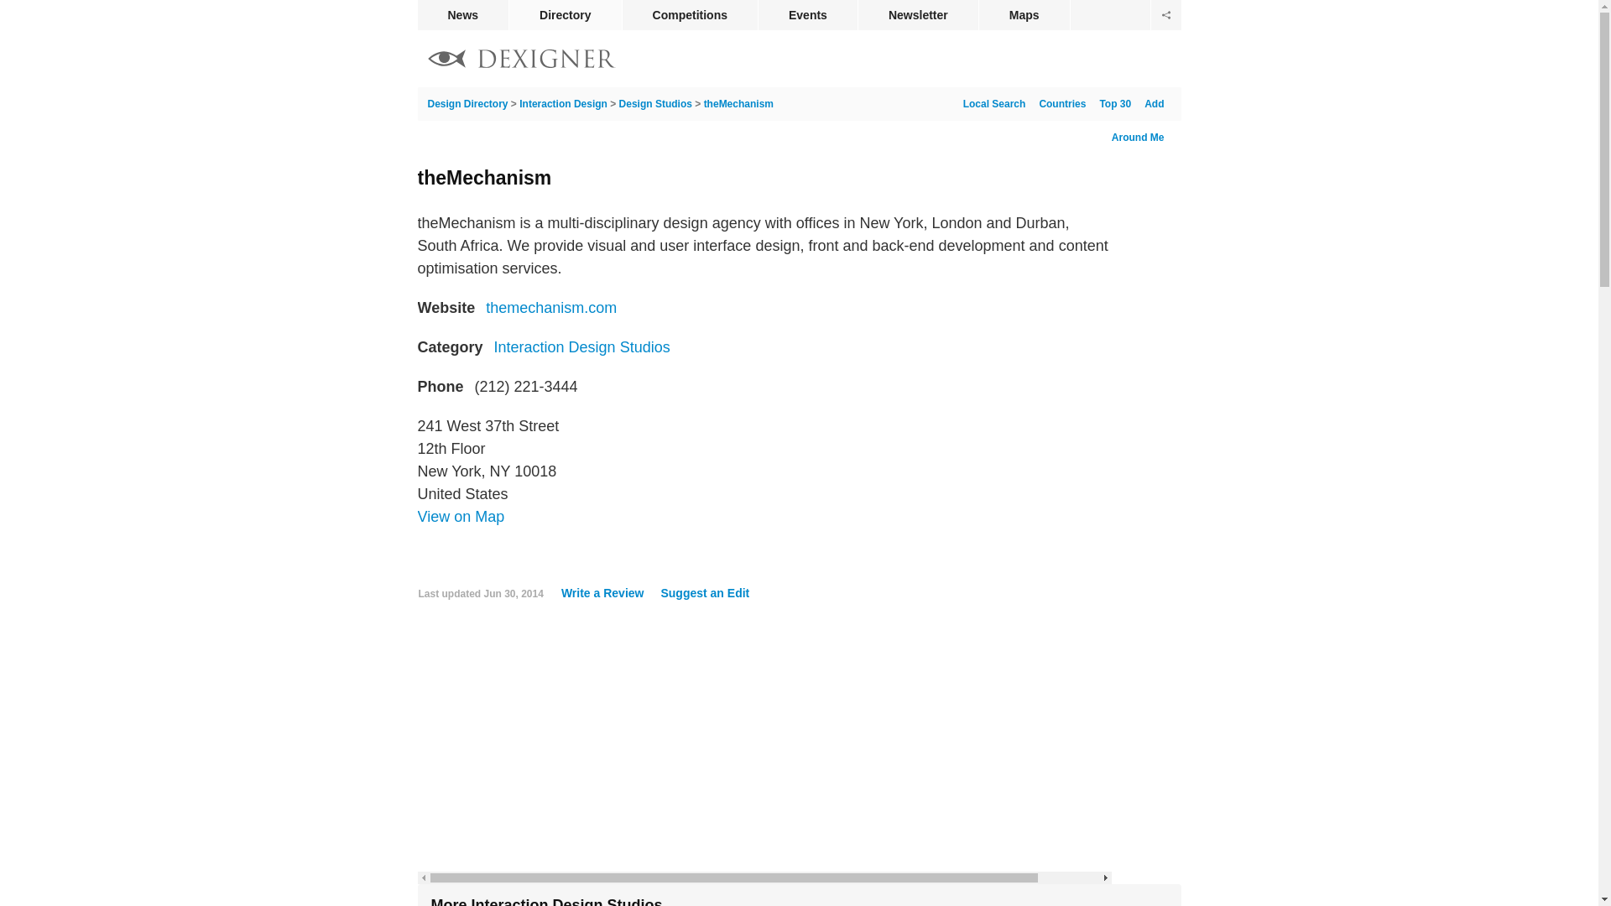 This screenshot has height=906, width=1611. Describe the element at coordinates (564, 15) in the screenshot. I see `Directory` at that location.